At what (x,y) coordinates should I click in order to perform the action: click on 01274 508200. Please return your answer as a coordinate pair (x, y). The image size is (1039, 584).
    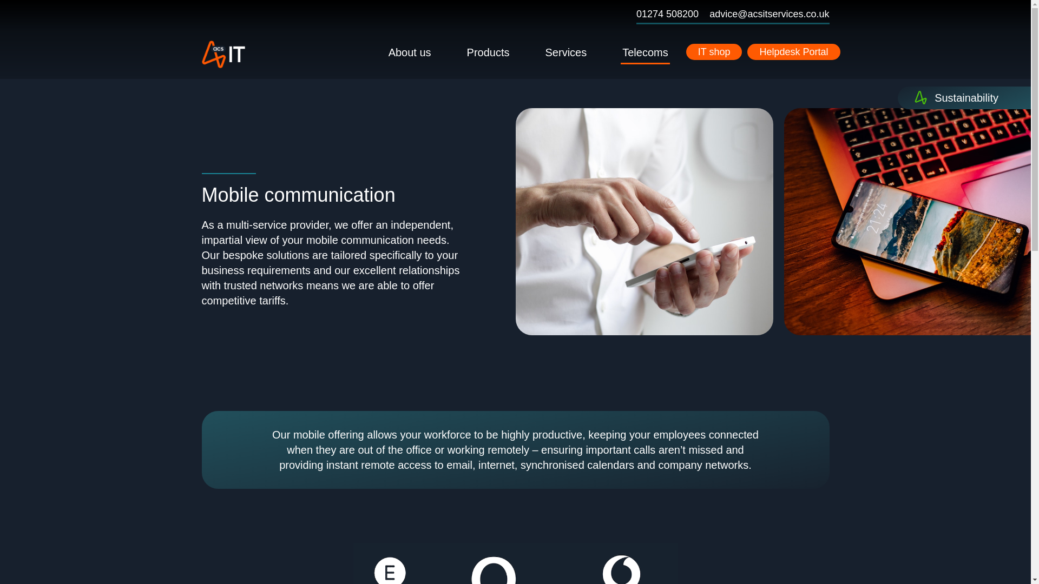
    Looking at the image, I should click on (667, 14).